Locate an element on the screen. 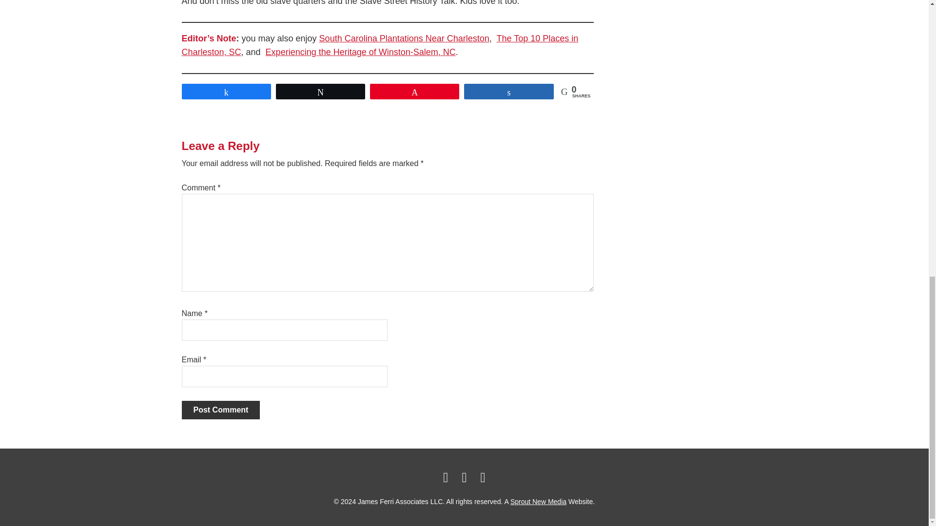 The height and width of the screenshot is (526, 936). Post Comment is located at coordinates (220, 410).